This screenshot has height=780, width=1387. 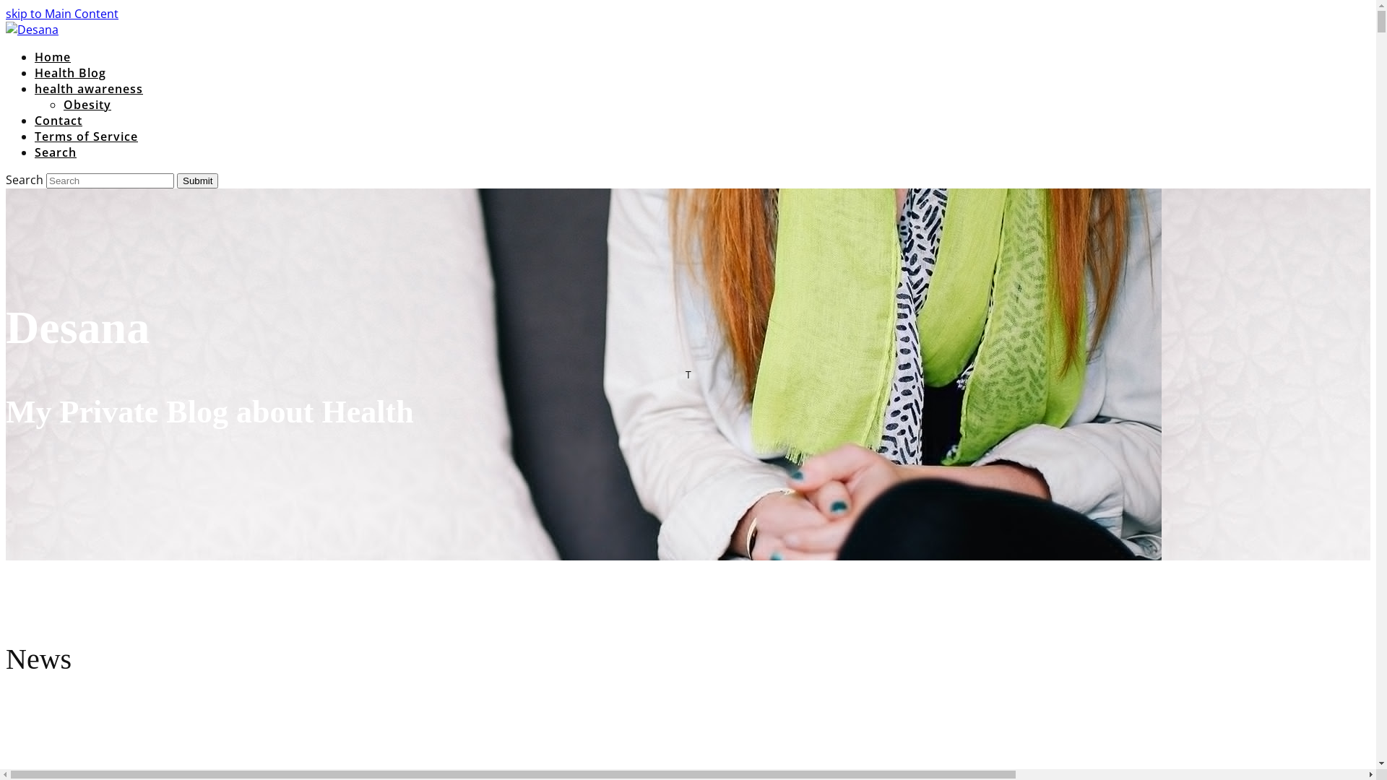 I want to click on health awareness, so click(x=89, y=89).